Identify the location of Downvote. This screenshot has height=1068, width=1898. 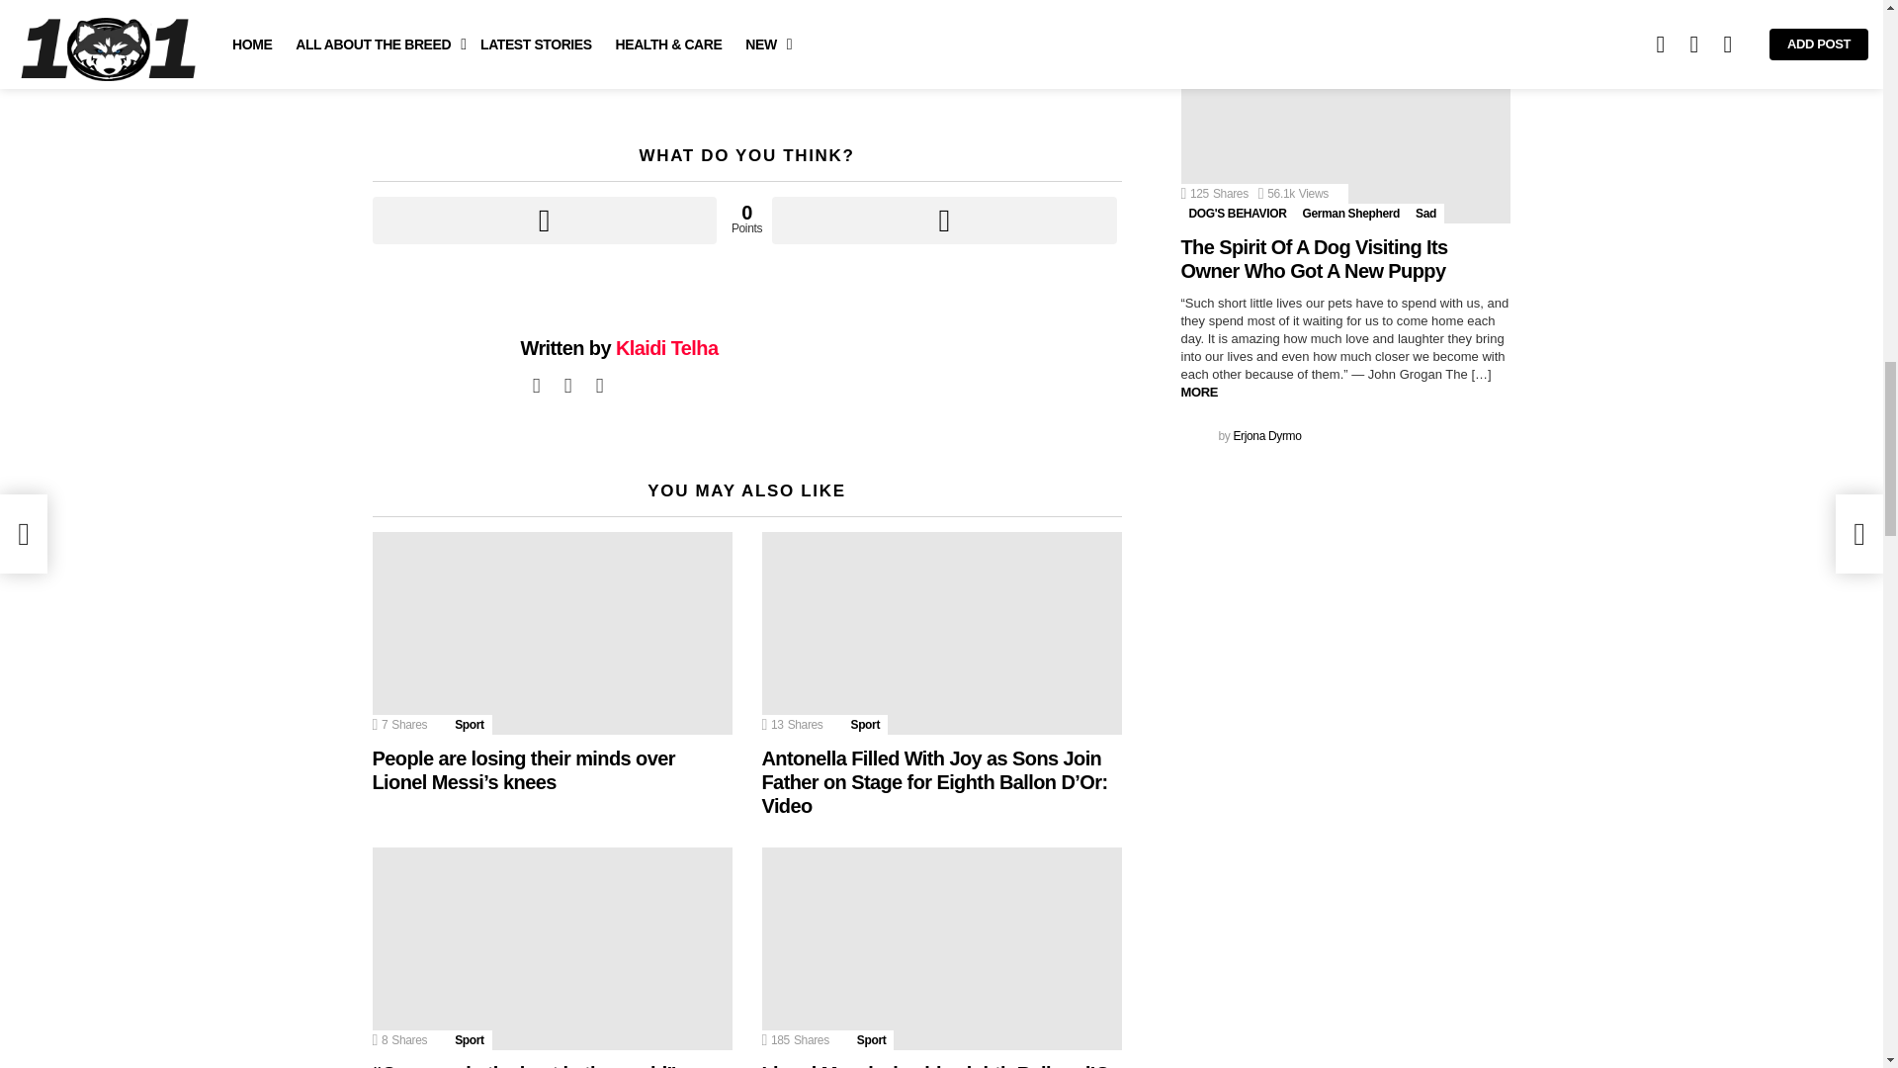
(943, 220).